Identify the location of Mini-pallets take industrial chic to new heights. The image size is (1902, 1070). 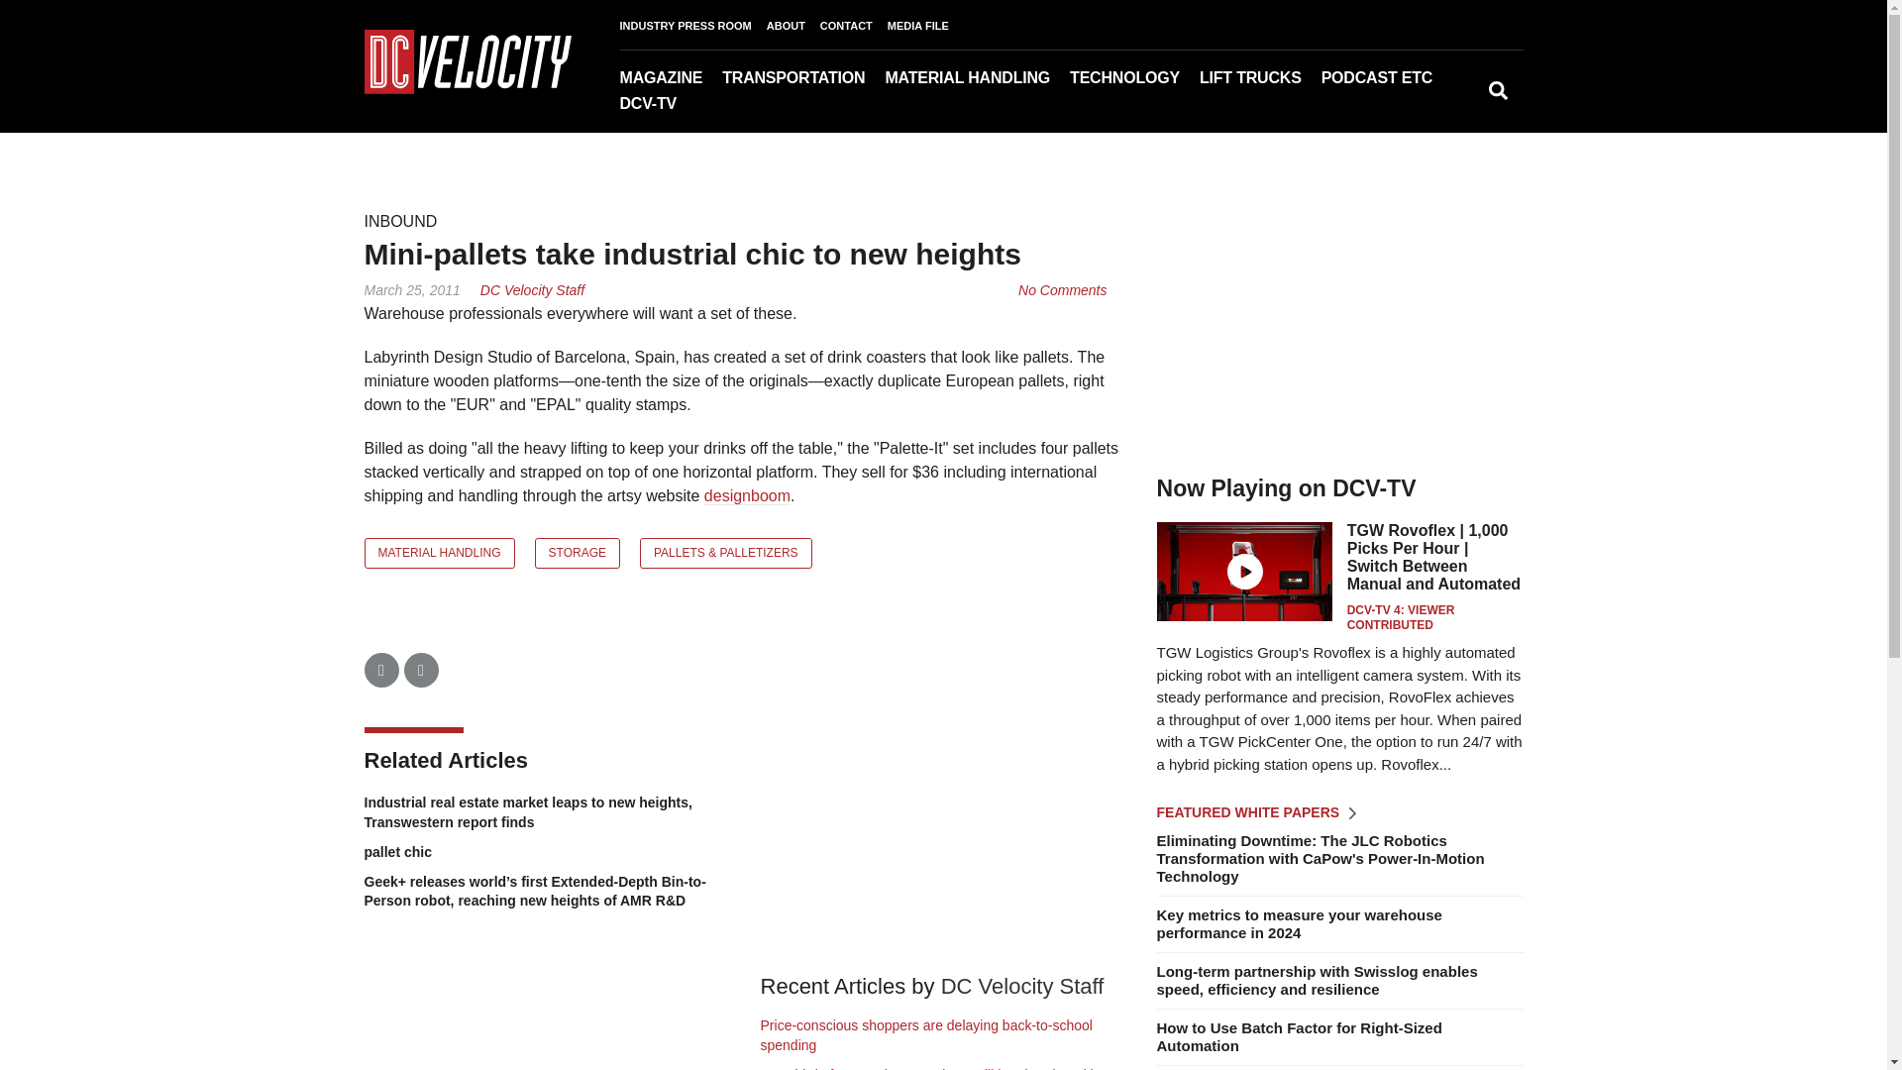
(1062, 290).